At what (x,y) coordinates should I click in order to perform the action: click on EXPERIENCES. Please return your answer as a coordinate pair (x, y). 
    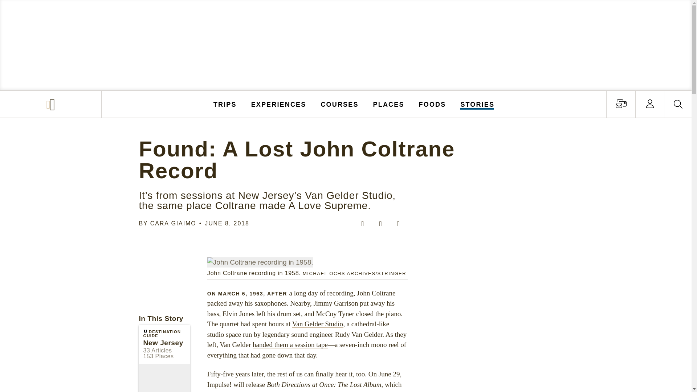
    Looking at the image, I should click on (279, 104).